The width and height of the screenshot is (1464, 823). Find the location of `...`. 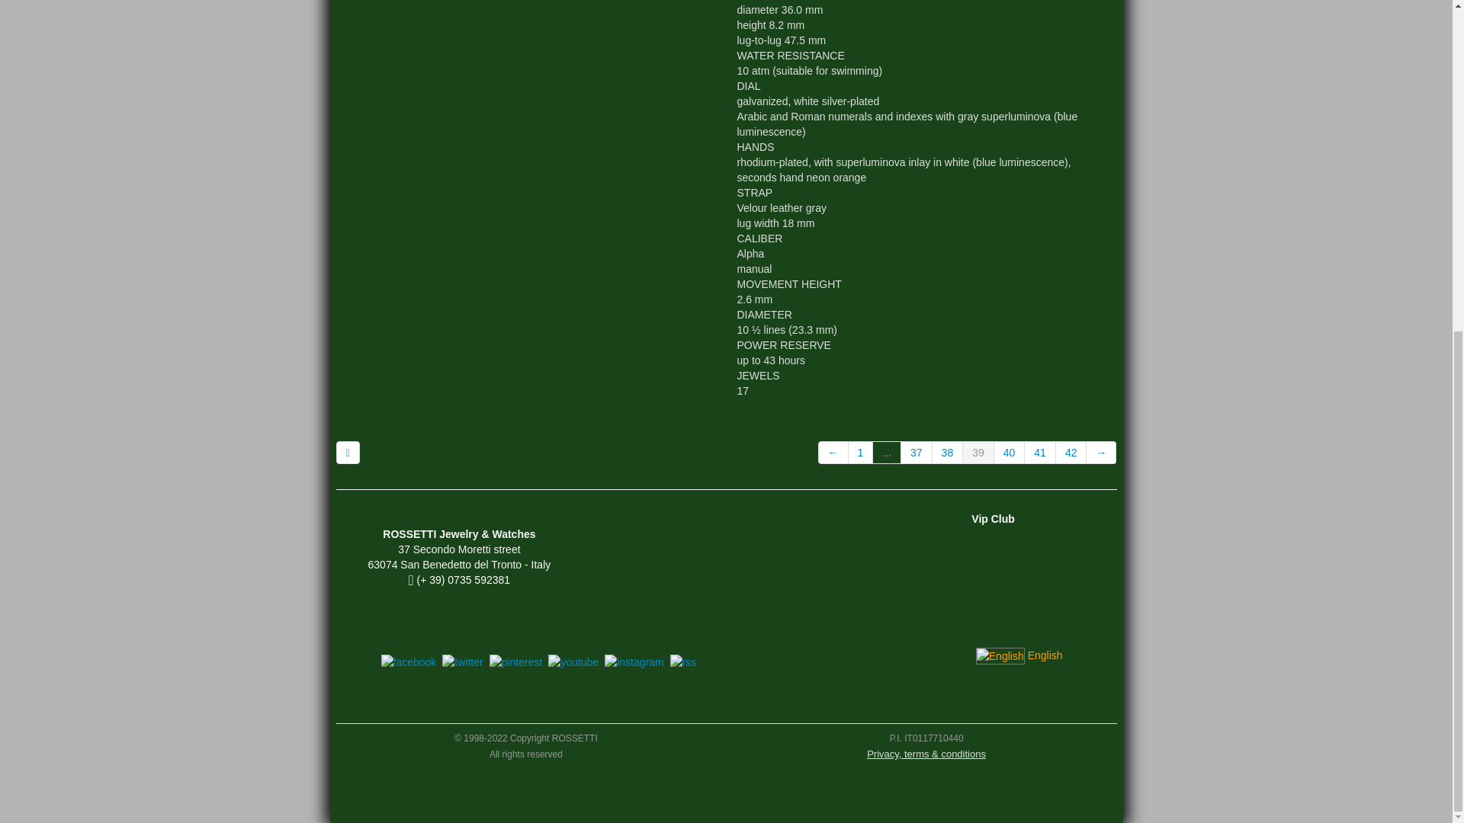

... is located at coordinates (887, 453).